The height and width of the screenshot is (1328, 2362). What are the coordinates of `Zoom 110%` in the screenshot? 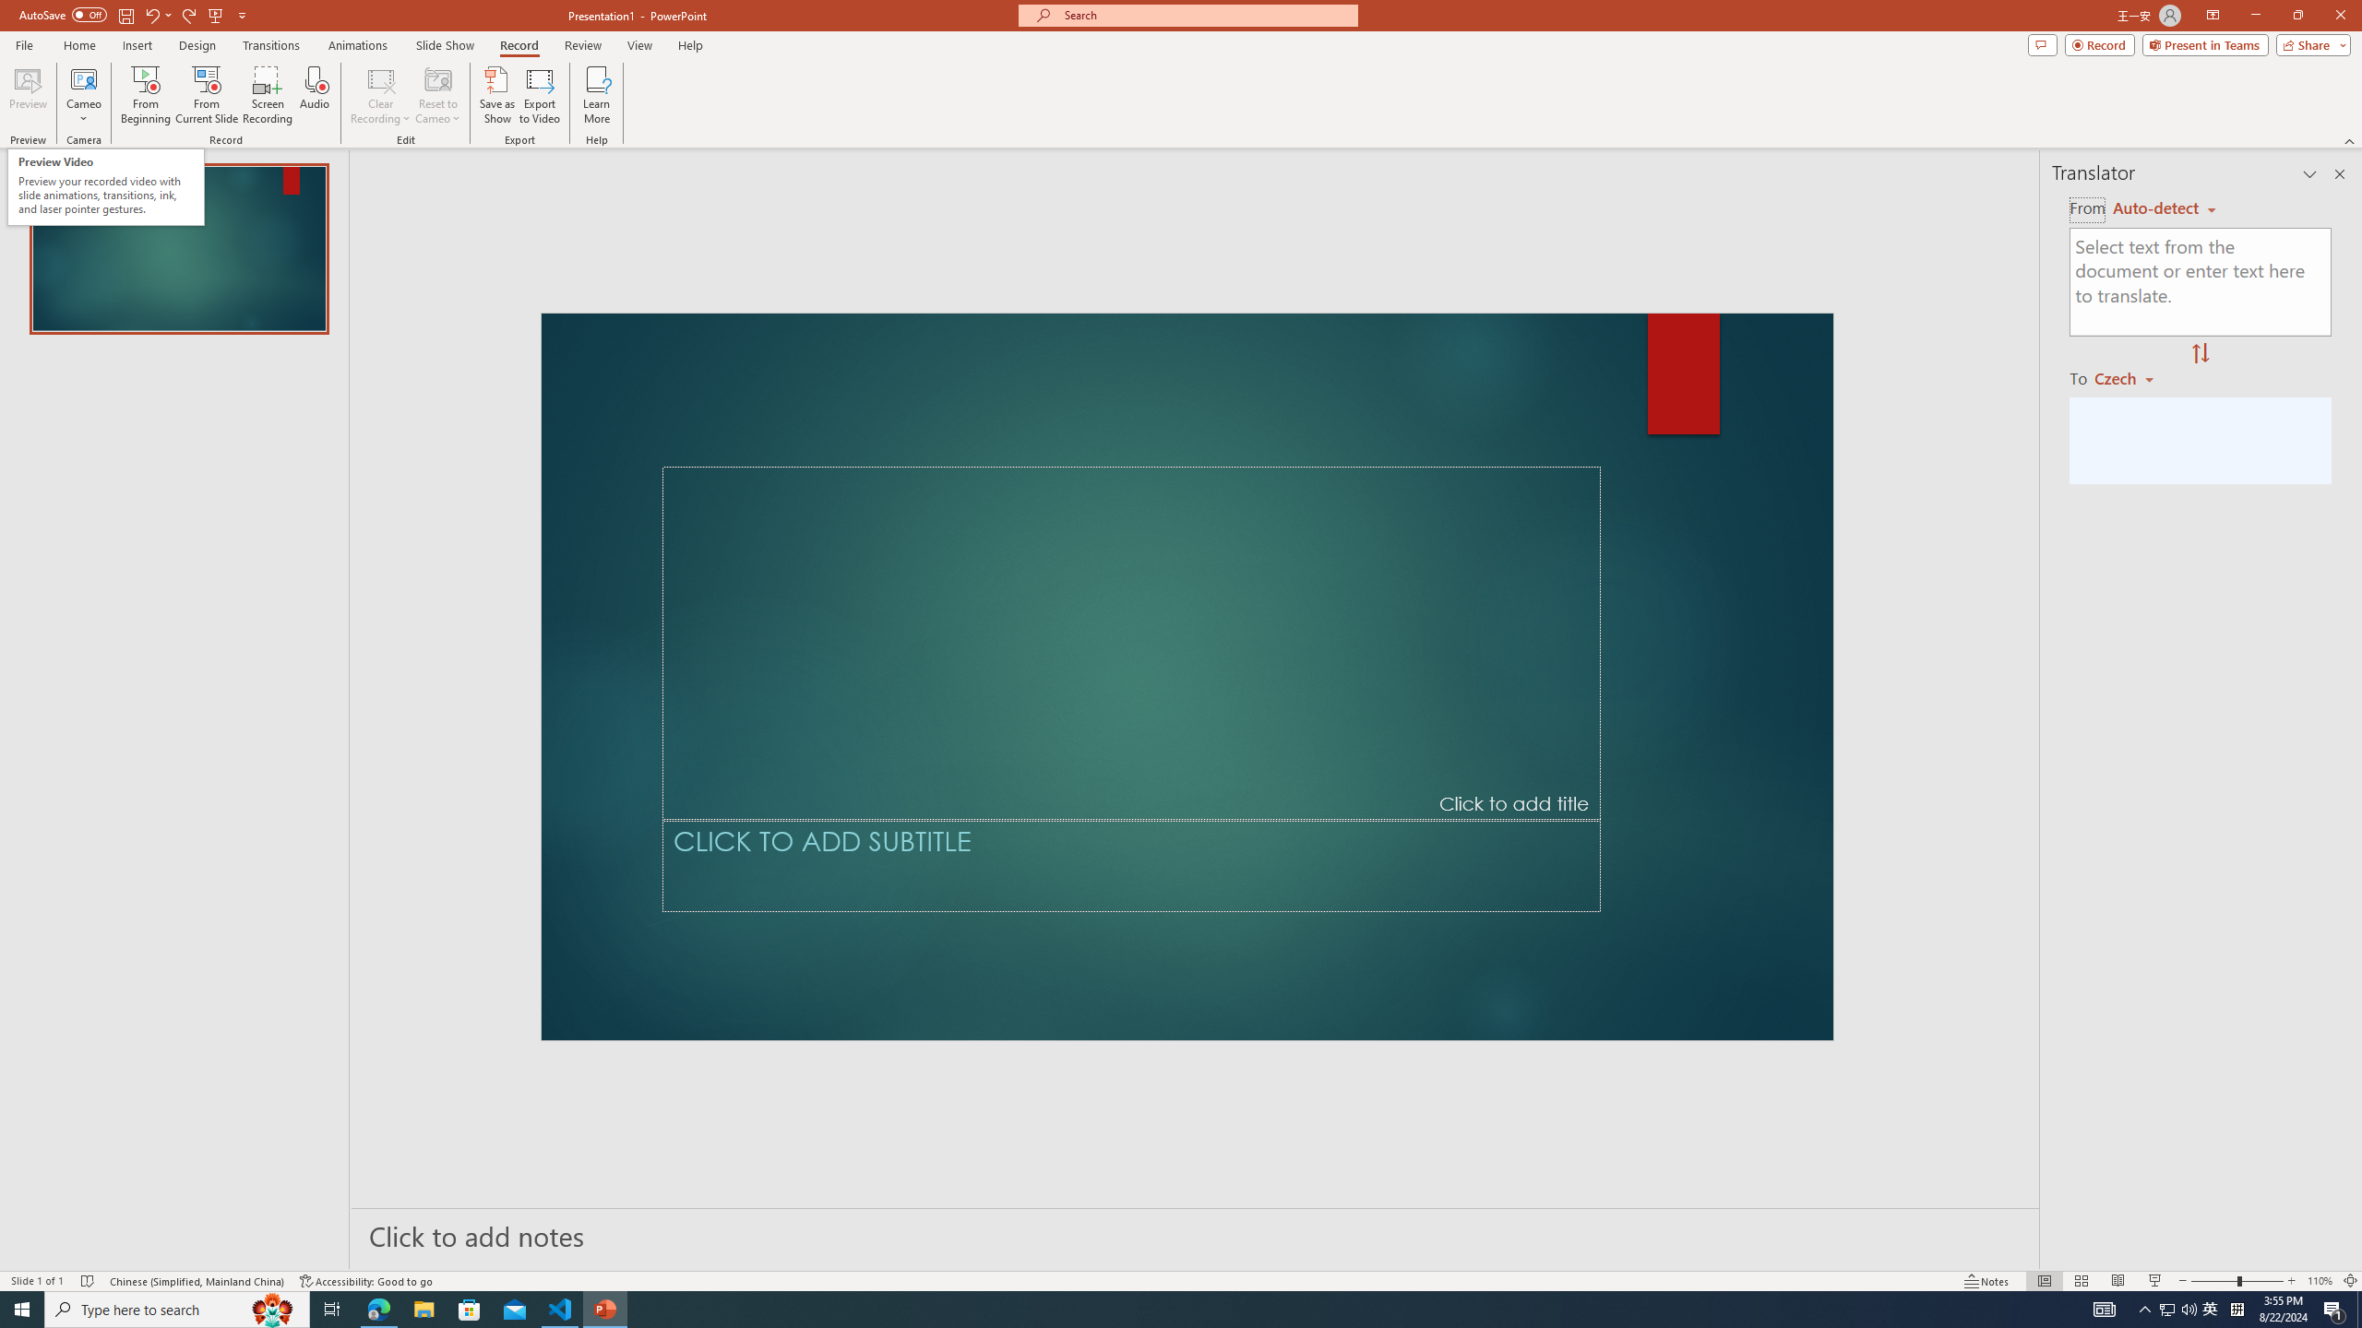 It's located at (2320, 1281).